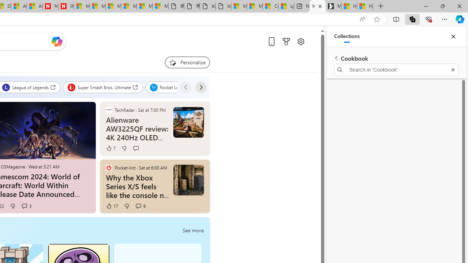 The image size is (468, 263). What do you see at coordinates (97, 7) in the screenshot?
I see `Microsoft Services Agreement` at bounding box center [97, 7].